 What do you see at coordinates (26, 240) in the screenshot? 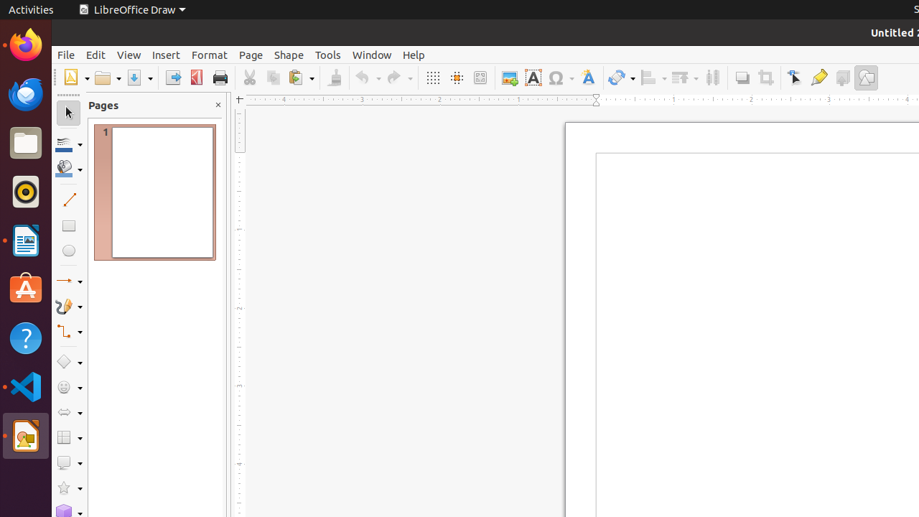
I see `LibreOffice Writer` at bounding box center [26, 240].